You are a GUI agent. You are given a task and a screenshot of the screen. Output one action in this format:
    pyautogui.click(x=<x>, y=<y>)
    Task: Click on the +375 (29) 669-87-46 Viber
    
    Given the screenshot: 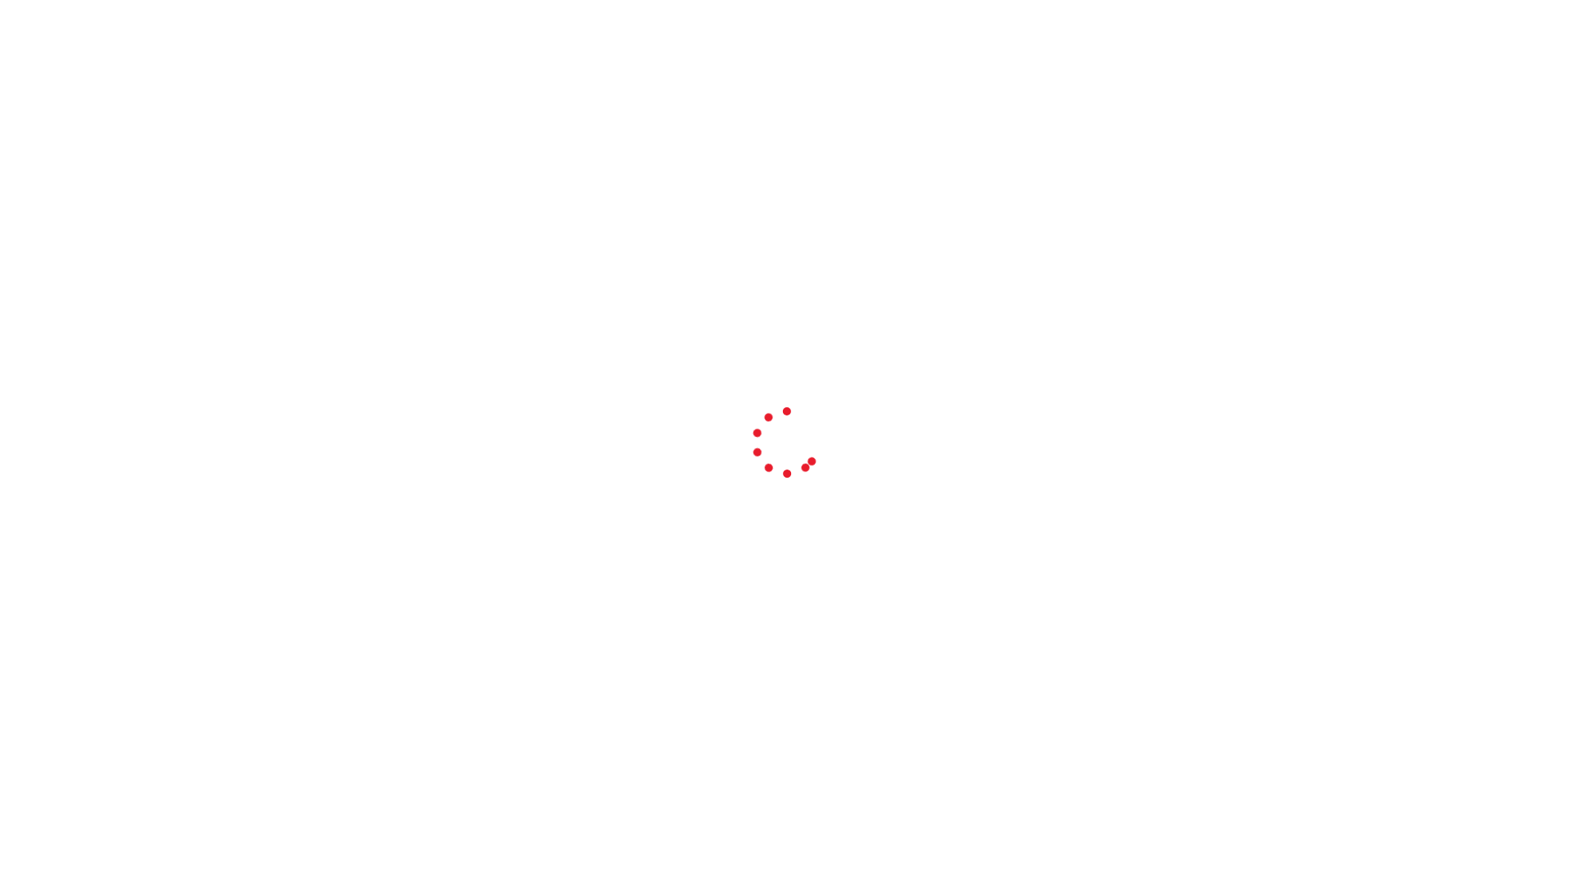 What is the action you would take?
    pyautogui.click(x=1153, y=66)
    